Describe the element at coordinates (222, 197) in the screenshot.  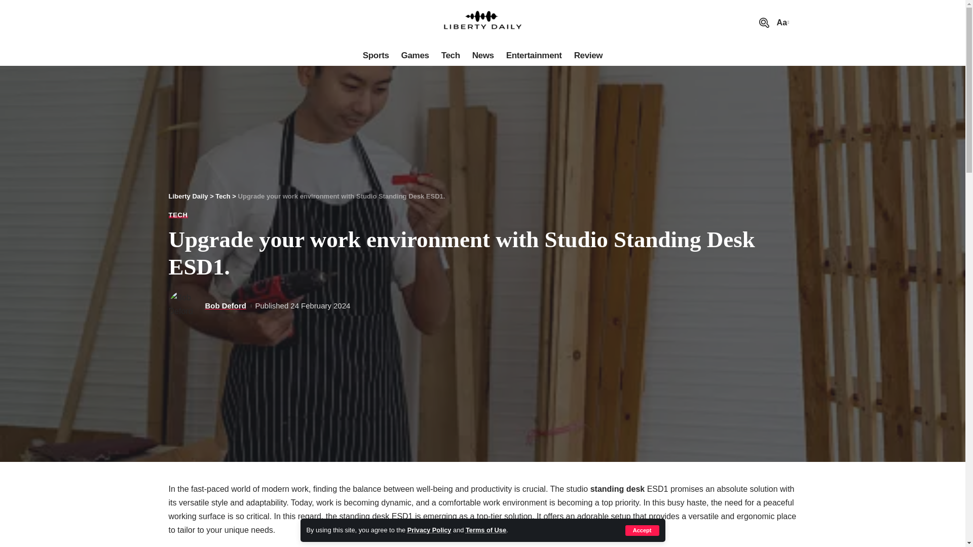
I see `Go to the Tech Category archives.` at that location.